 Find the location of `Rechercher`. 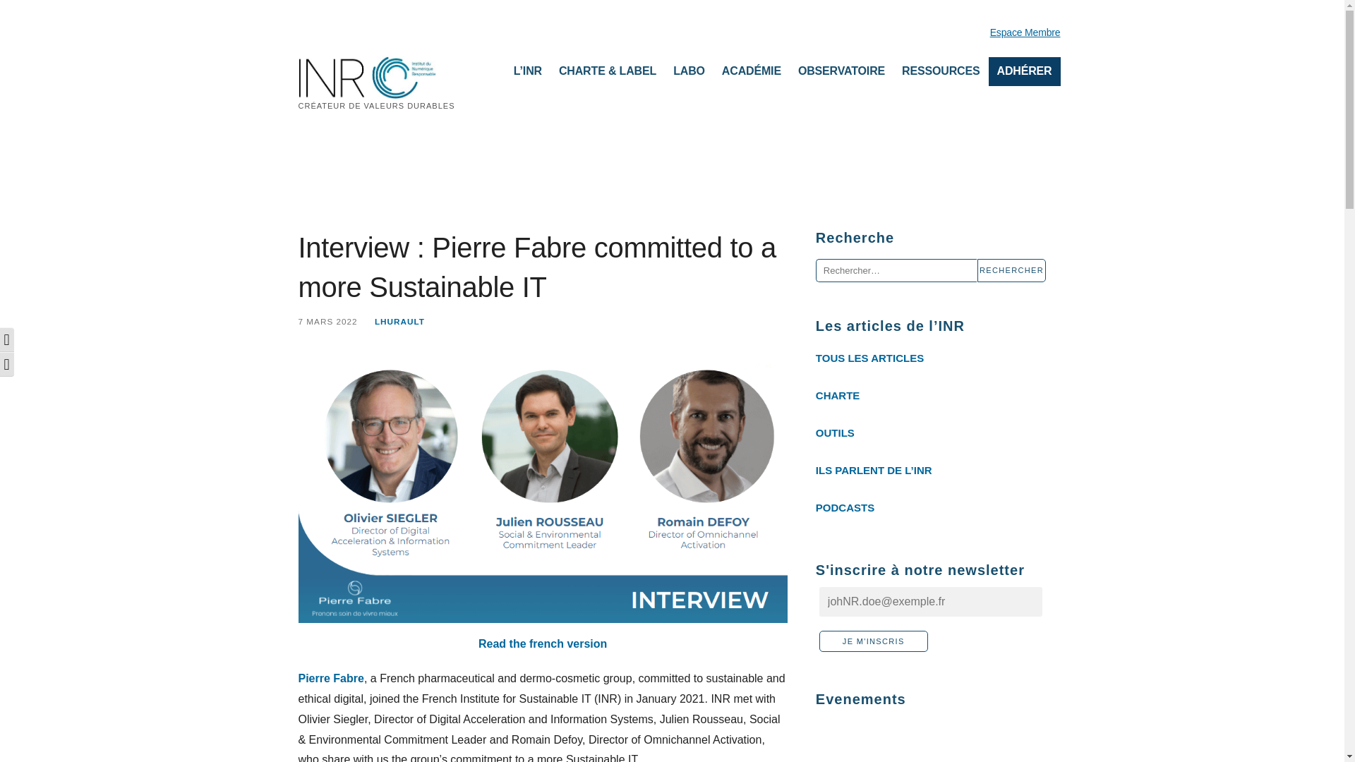

Rechercher is located at coordinates (1011, 270).